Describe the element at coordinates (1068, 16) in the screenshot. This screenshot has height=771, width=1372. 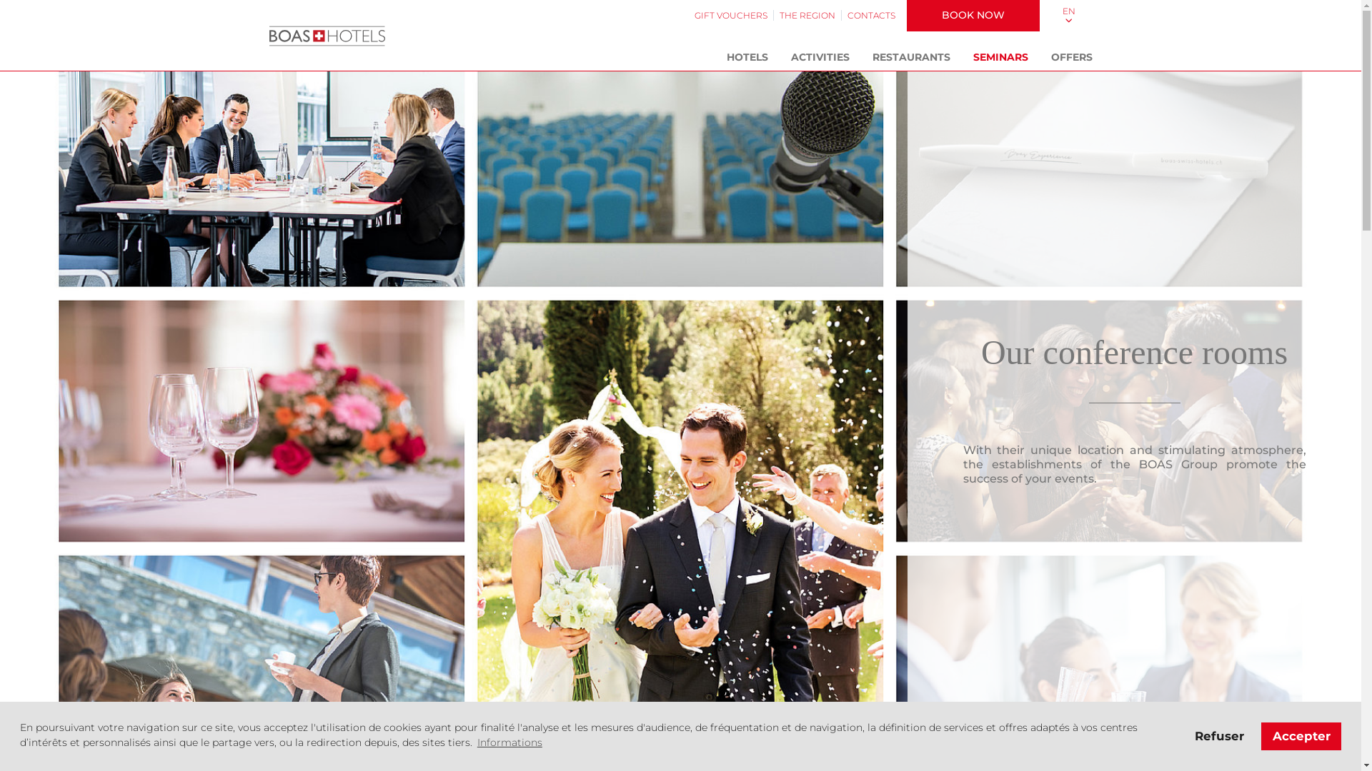
I see `EN` at that location.